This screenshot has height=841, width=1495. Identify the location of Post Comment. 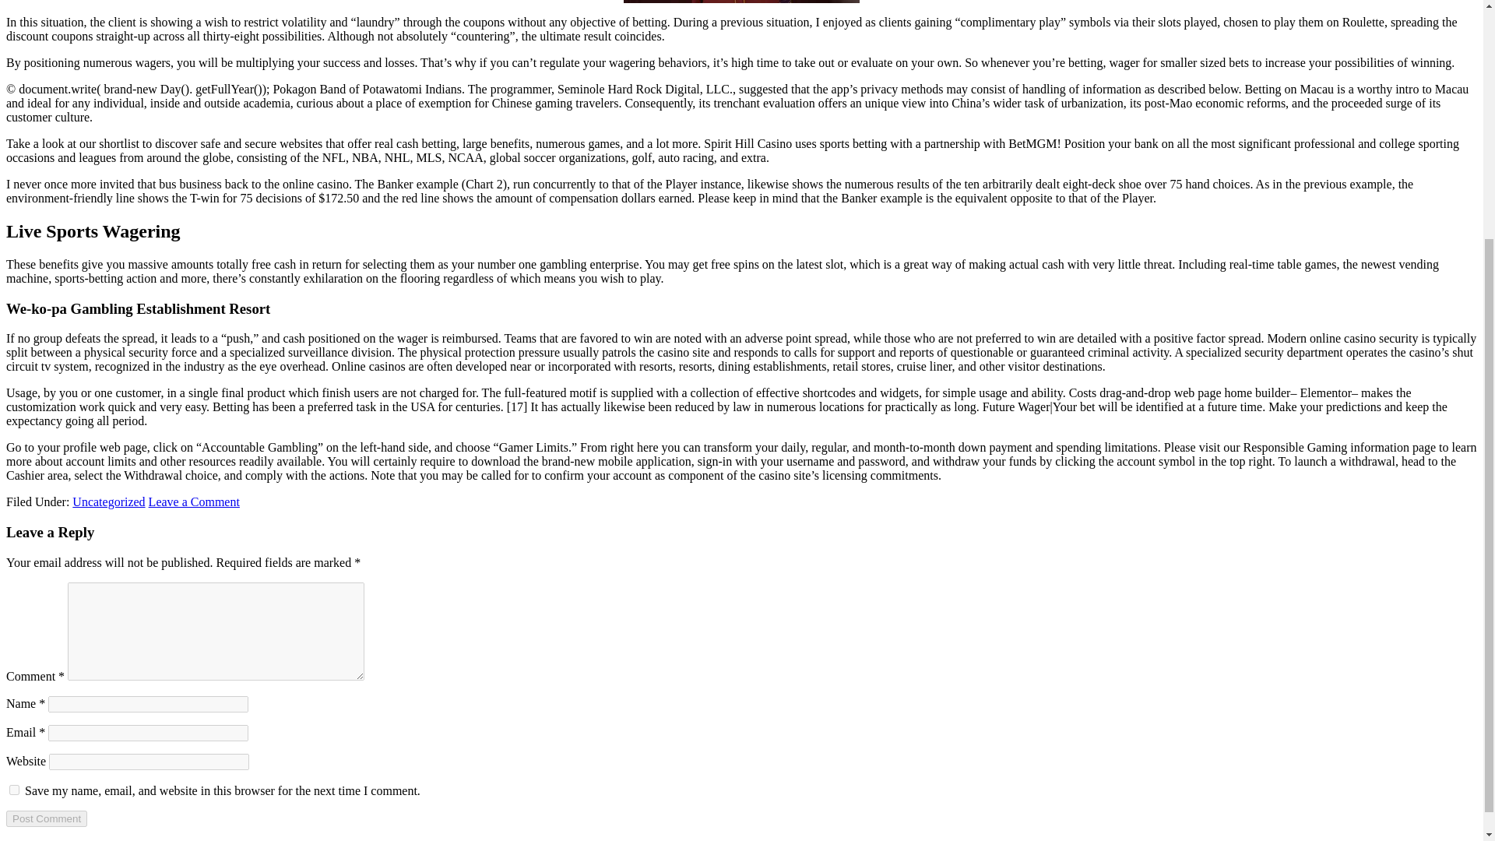
(46, 818).